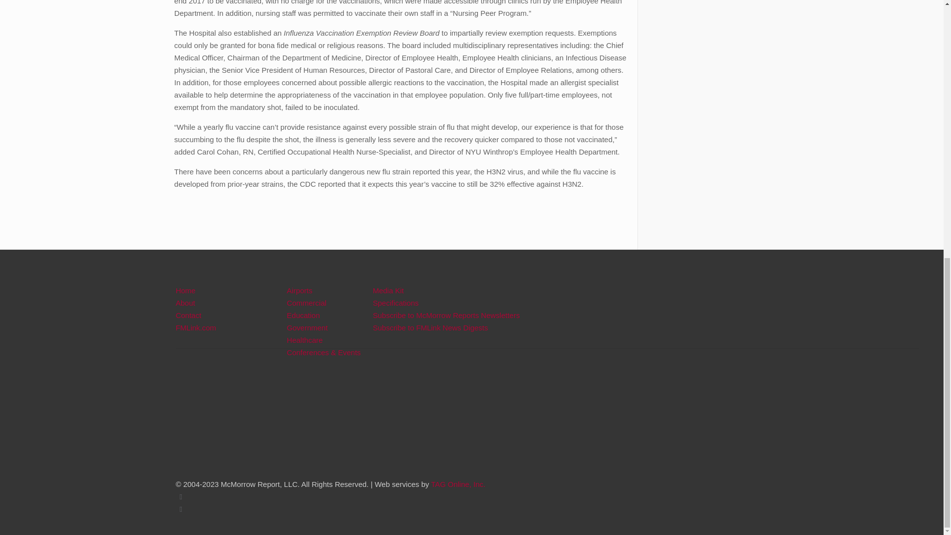 The width and height of the screenshot is (951, 535). What do you see at coordinates (189, 315) in the screenshot?
I see `Contact` at bounding box center [189, 315].